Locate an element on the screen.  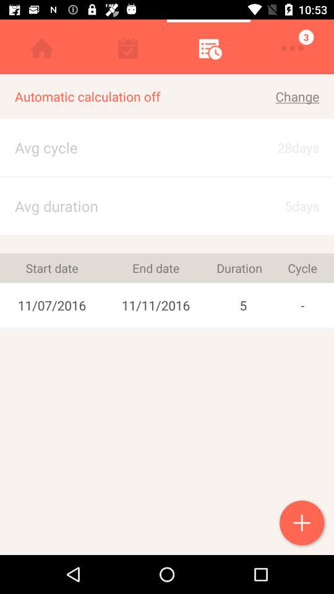
turn on the app to the left of change is located at coordinates (126, 97).